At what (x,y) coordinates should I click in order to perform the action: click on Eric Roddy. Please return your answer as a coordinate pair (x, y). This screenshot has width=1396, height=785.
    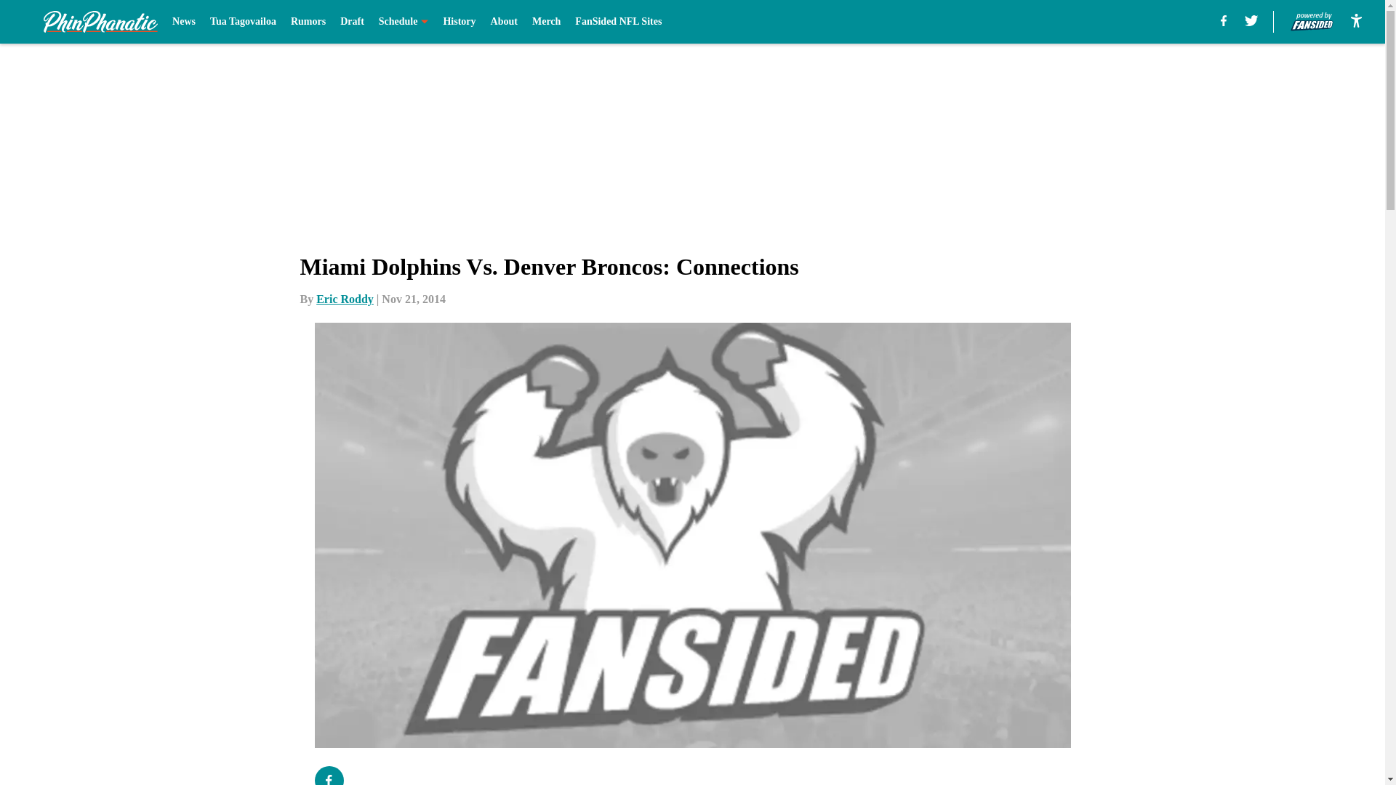
    Looking at the image, I should click on (345, 299).